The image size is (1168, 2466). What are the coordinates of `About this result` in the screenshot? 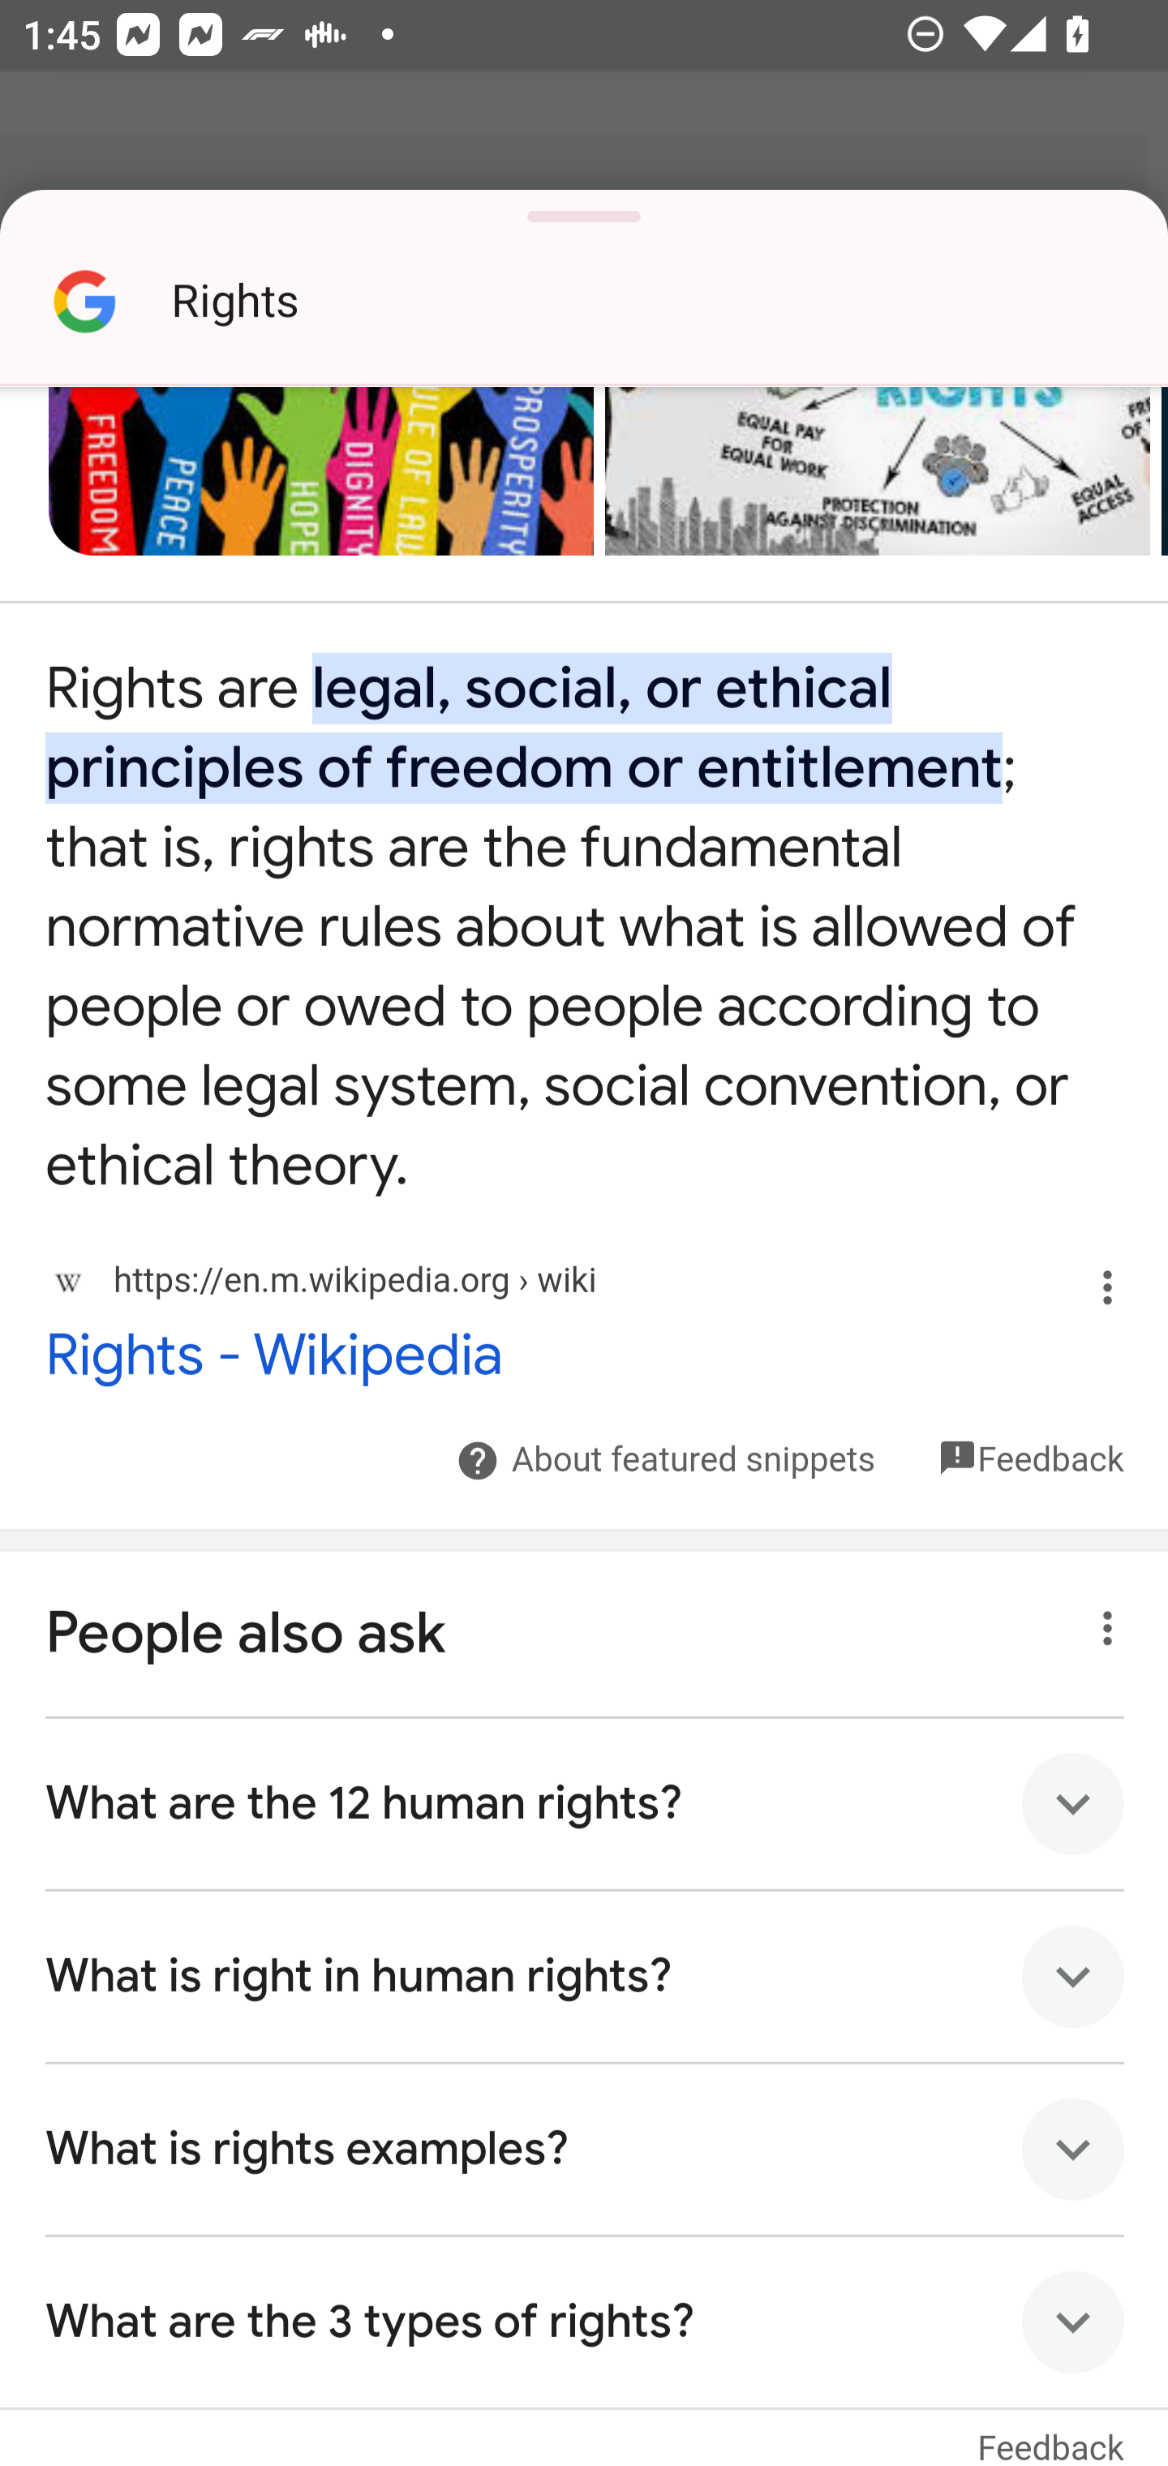 It's located at (1098, 1302).